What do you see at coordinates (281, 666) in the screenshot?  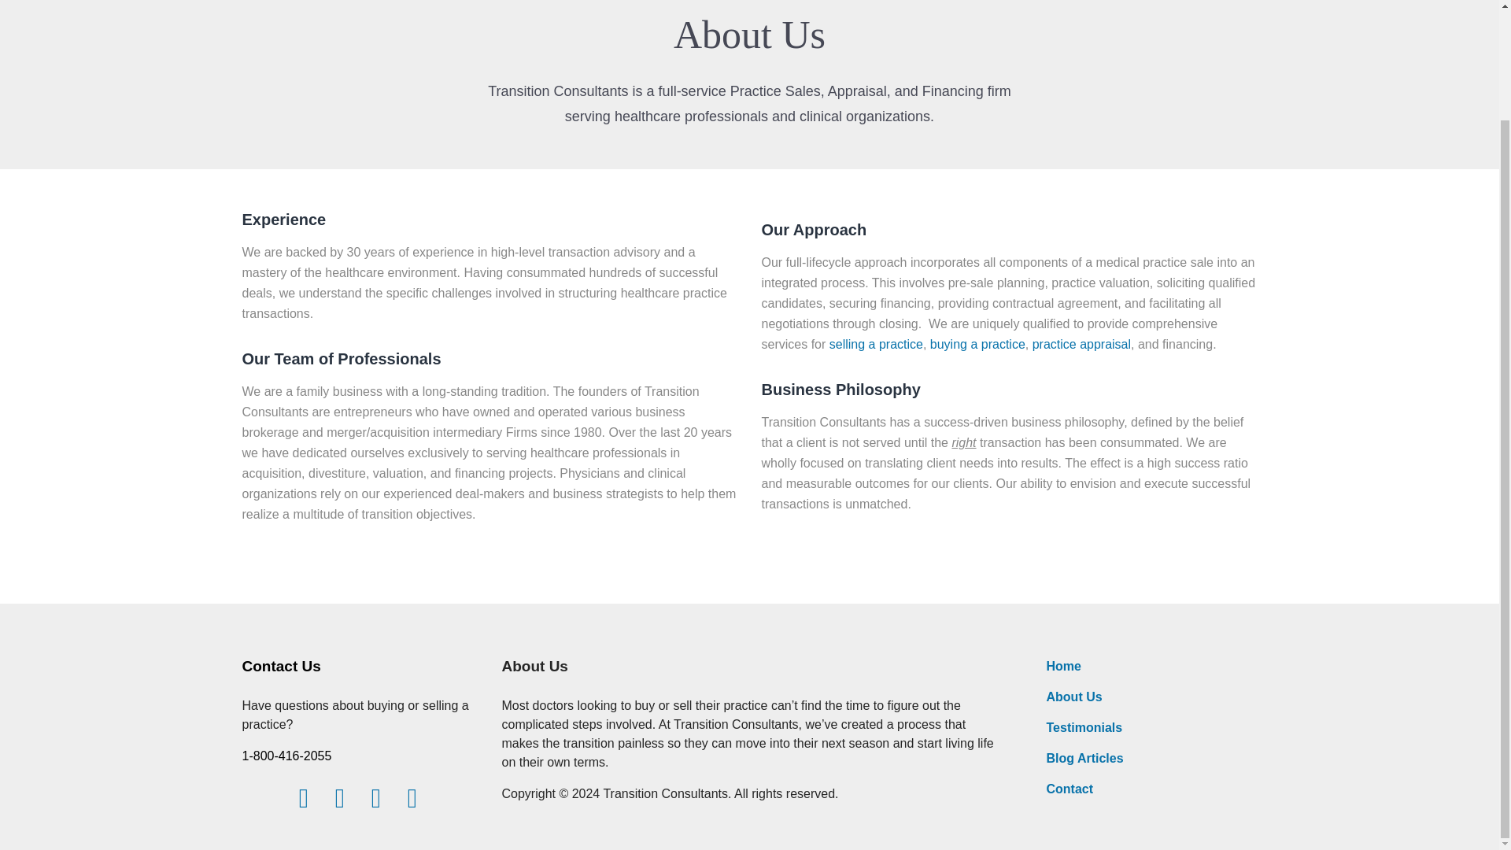 I see `Contact Us` at bounding box center [281, 666].